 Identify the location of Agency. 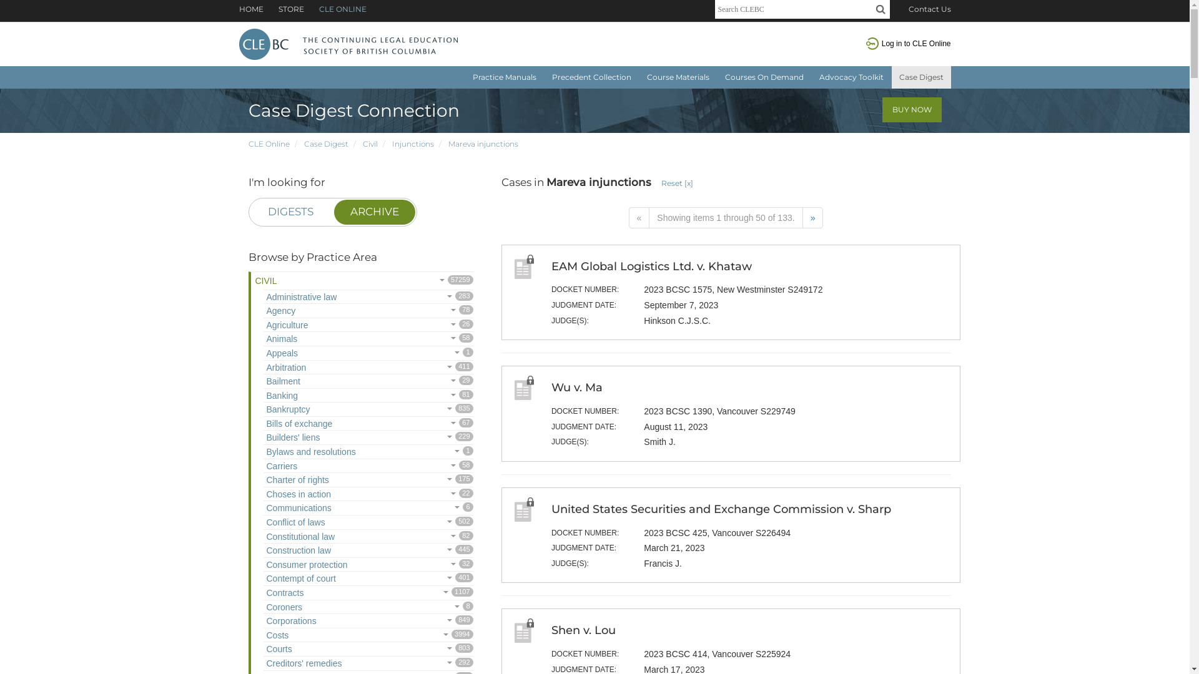
(280, 312).